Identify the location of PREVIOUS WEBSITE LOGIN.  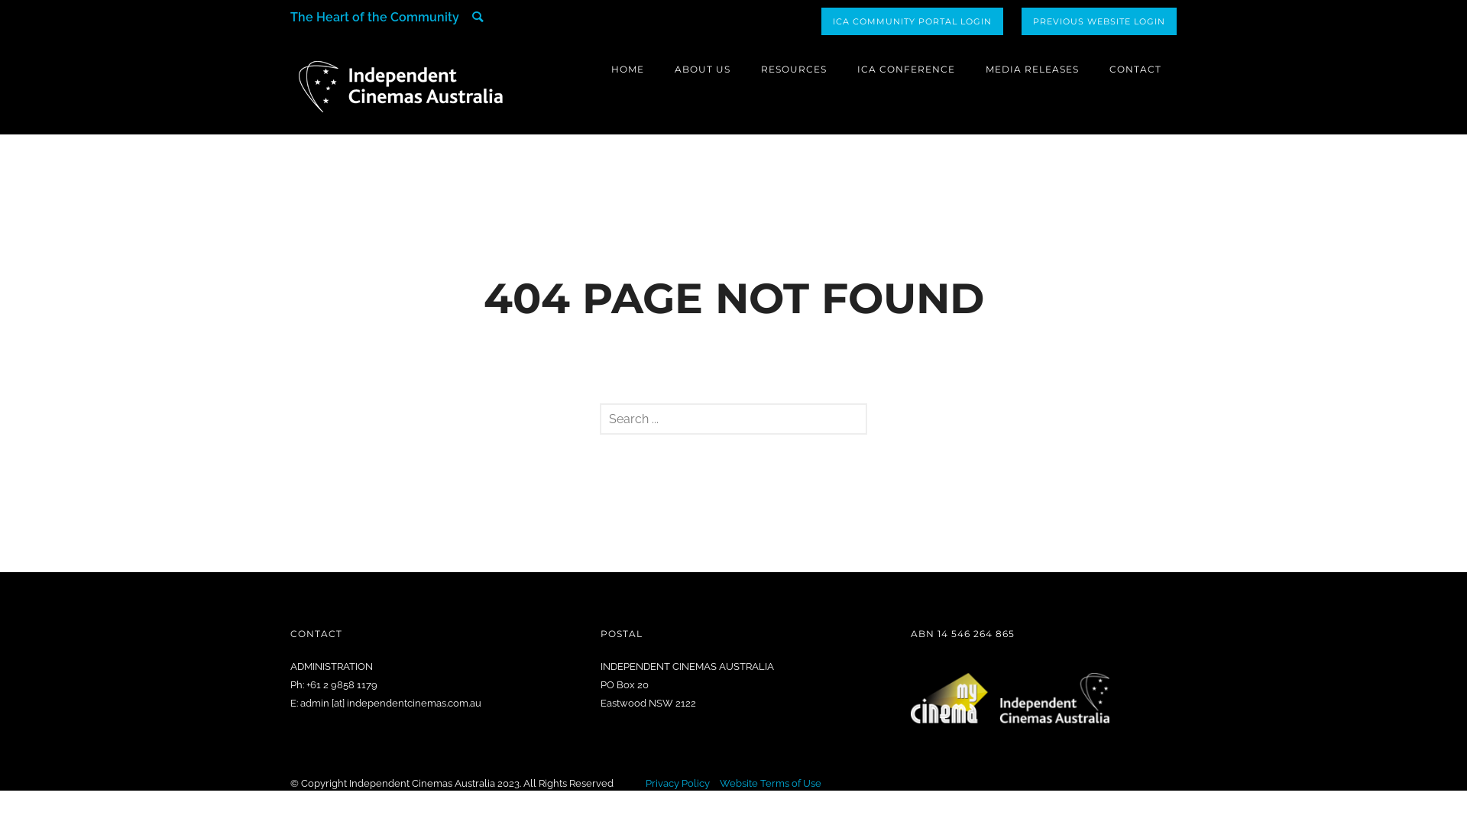
(1099, 21).